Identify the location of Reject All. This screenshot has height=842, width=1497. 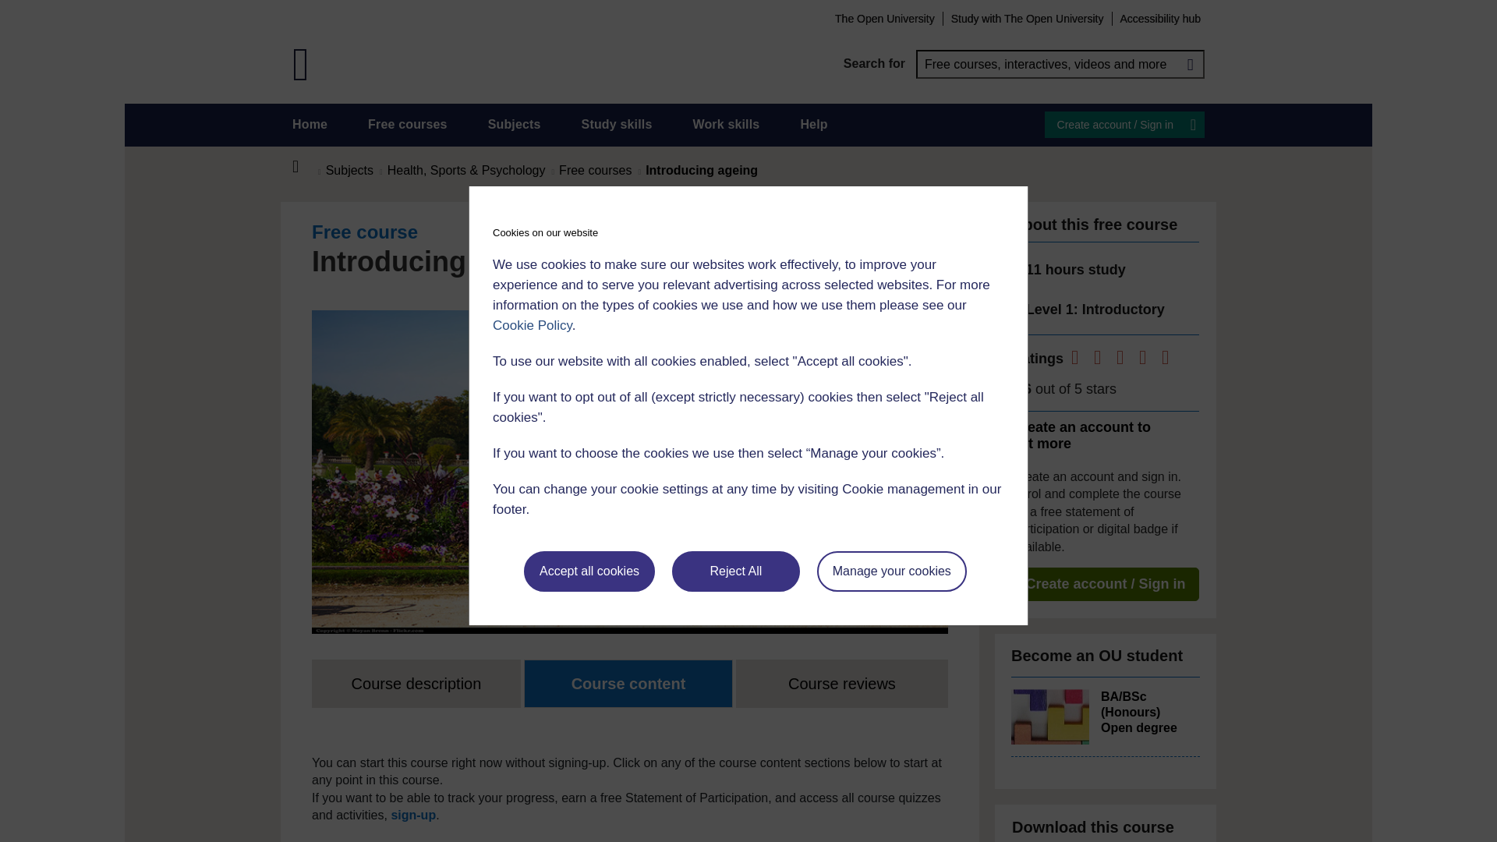
(736, 571).